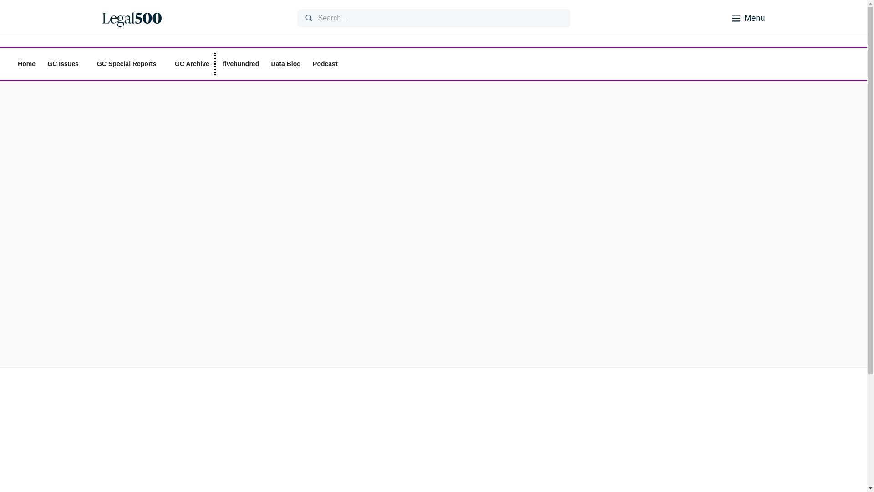 The image size is (874, 492). I want to click on Menu, so click(736, 17).